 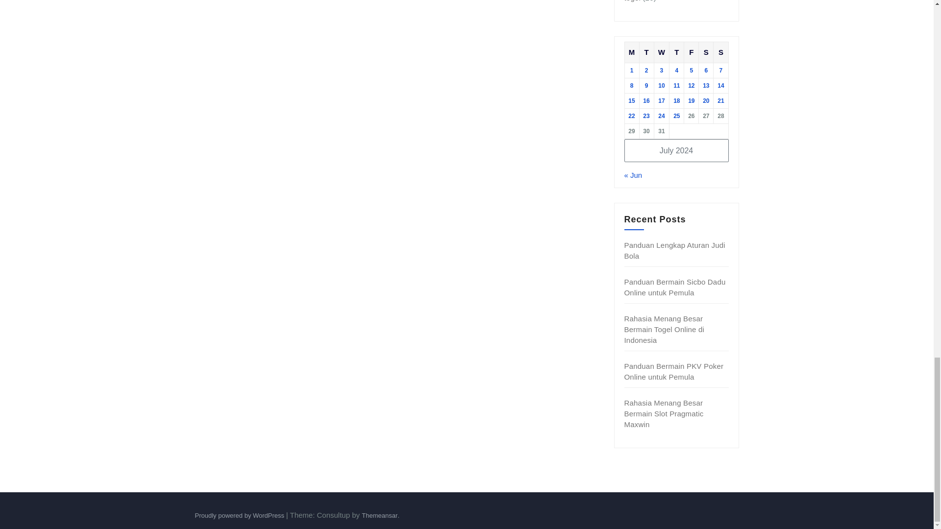 I want to click on Friday, so click(x=691, y=52).